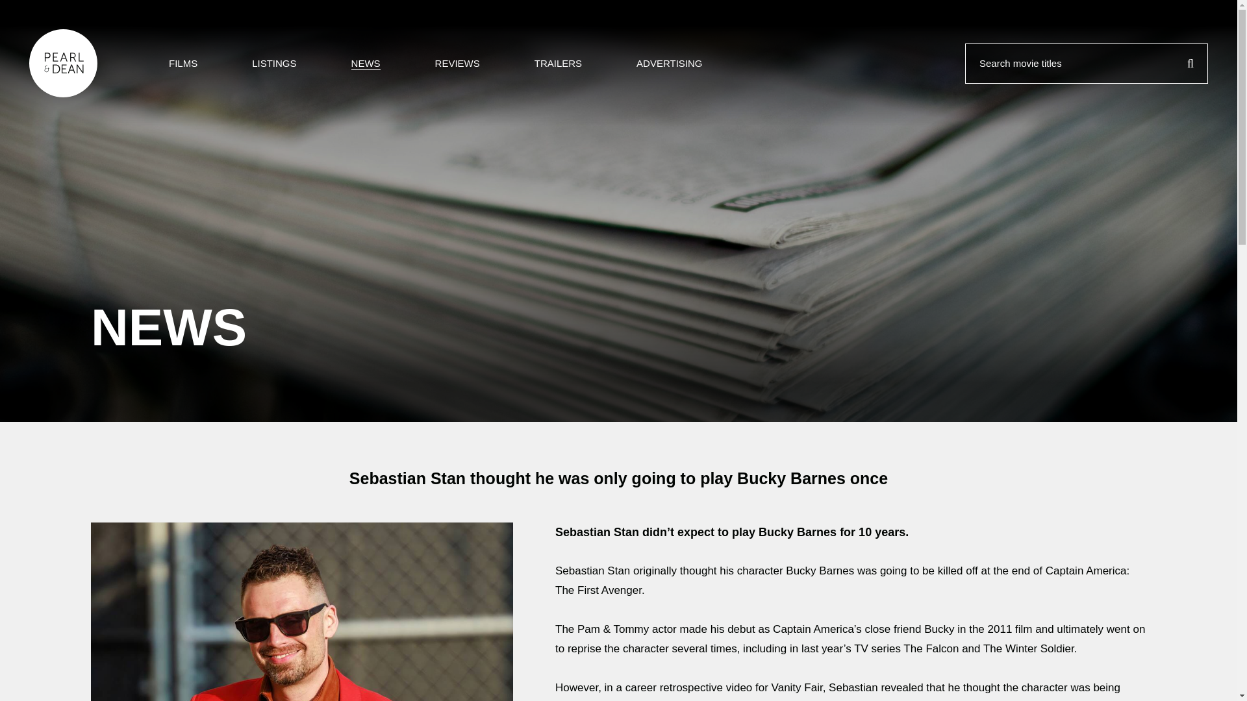  What do you see at coordinates (366, 64) in the screenshot?
I see `NEWS` at bounding box center [366, 64].